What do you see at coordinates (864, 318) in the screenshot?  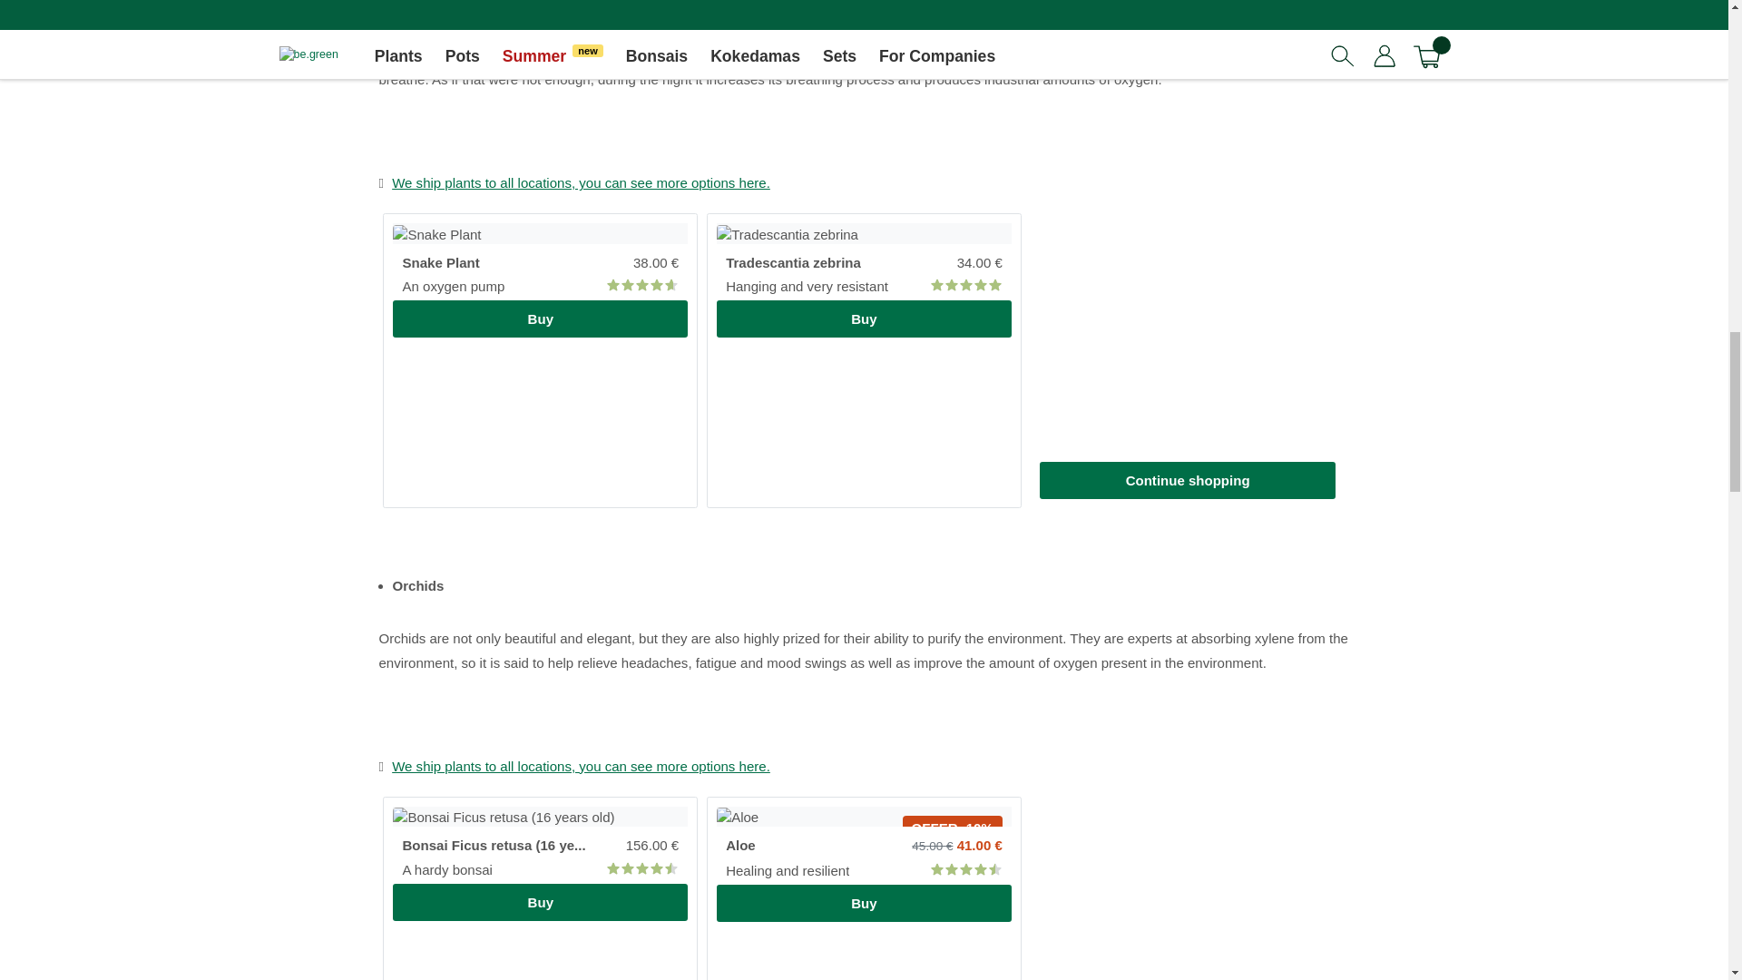 I see `Tradescantia zebrina` at bounding box center [864, 318].